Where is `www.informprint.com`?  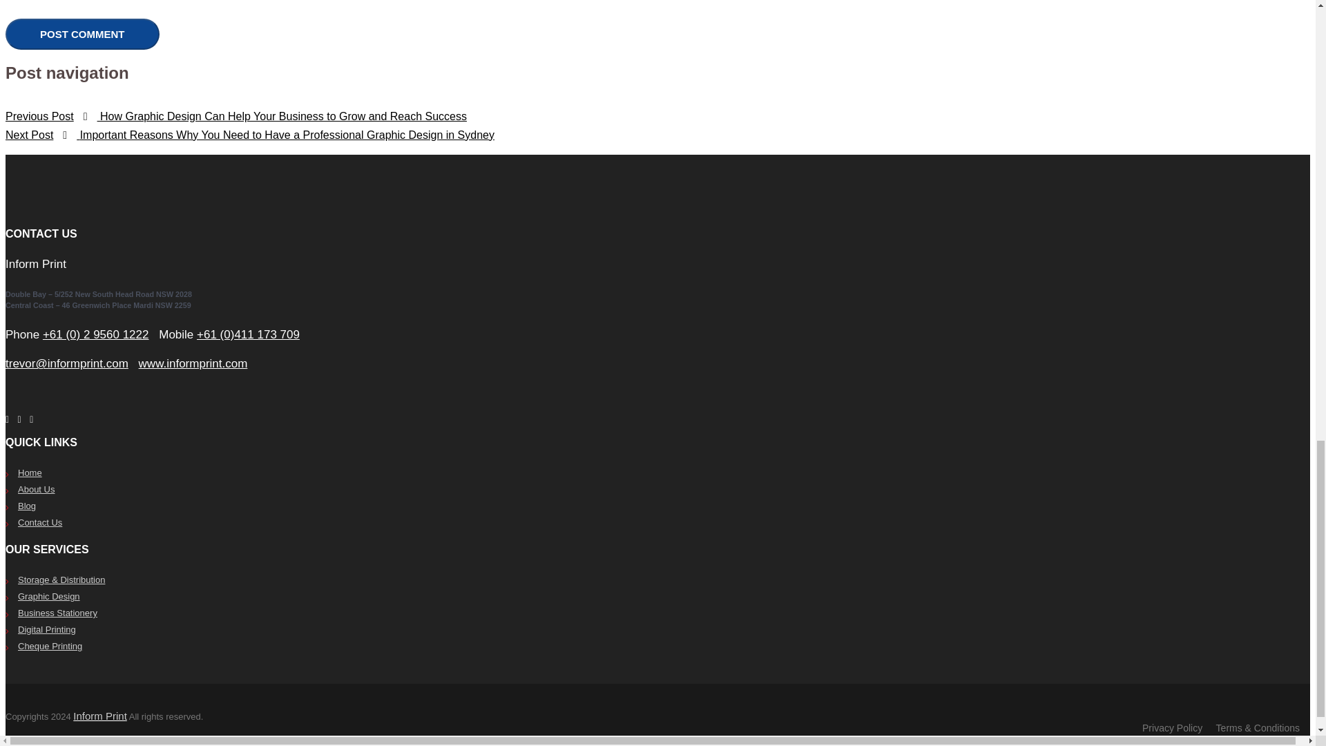 www.informprint.com is located at coordinates (193, 363).